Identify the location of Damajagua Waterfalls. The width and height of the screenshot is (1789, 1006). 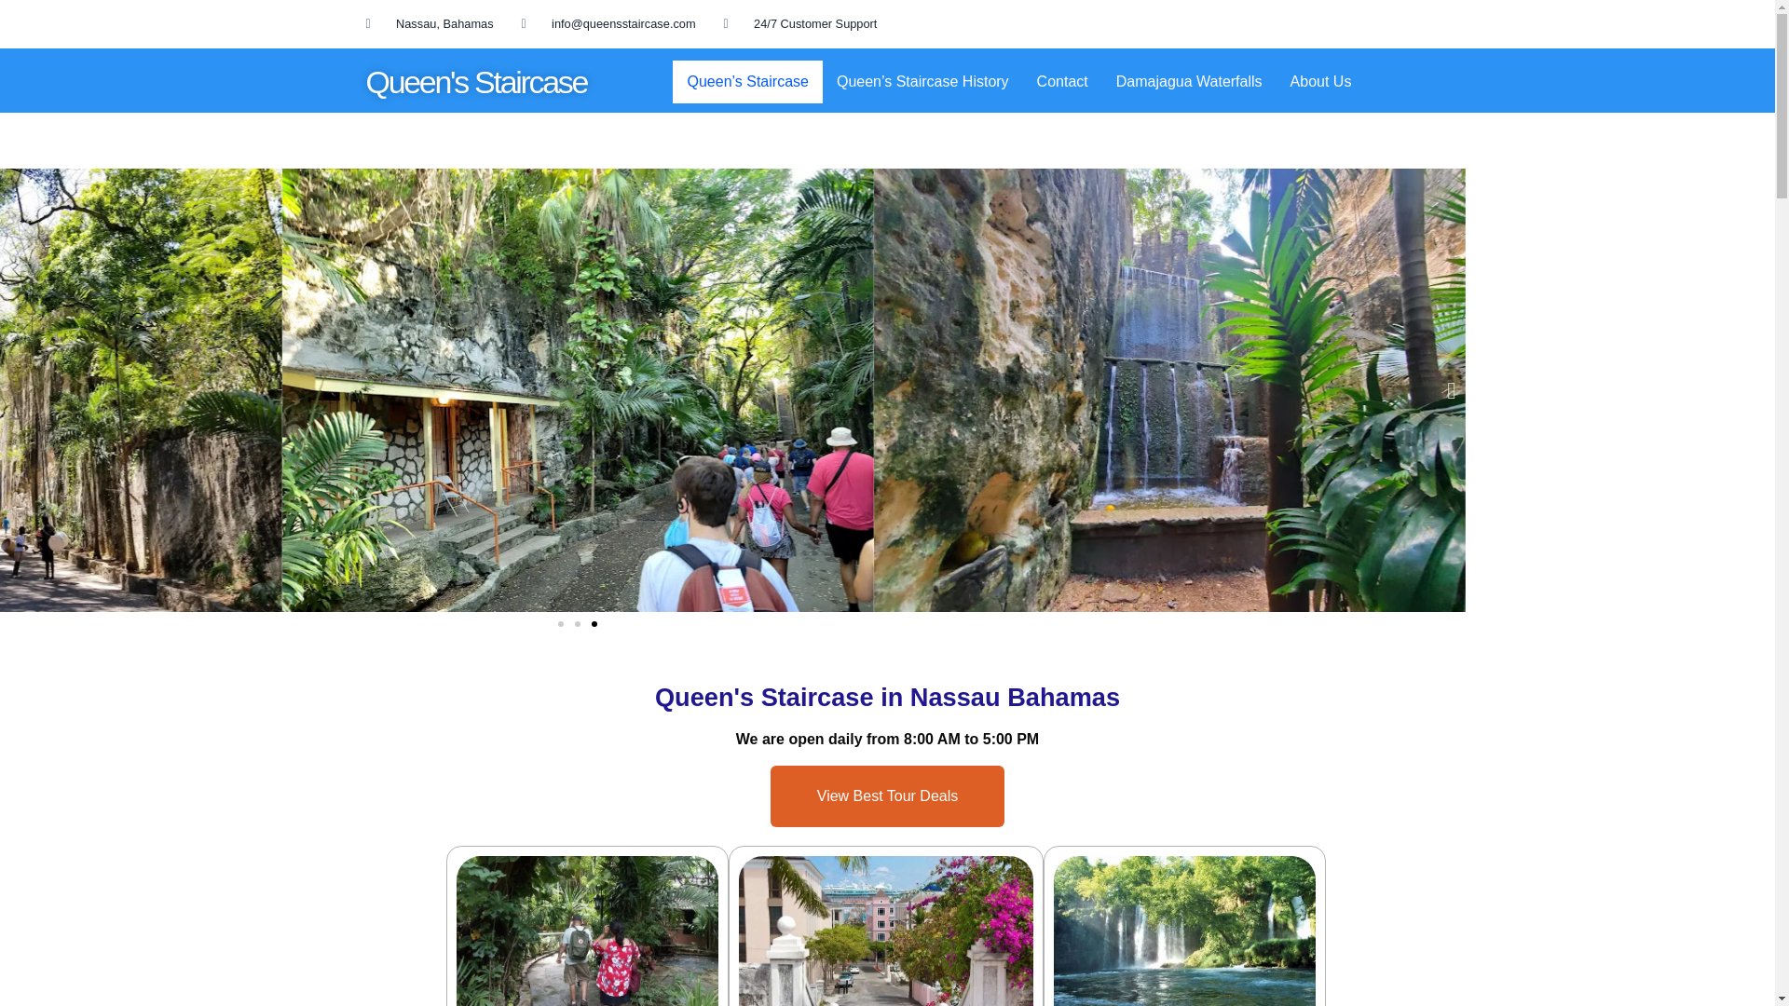
(1189, 82).